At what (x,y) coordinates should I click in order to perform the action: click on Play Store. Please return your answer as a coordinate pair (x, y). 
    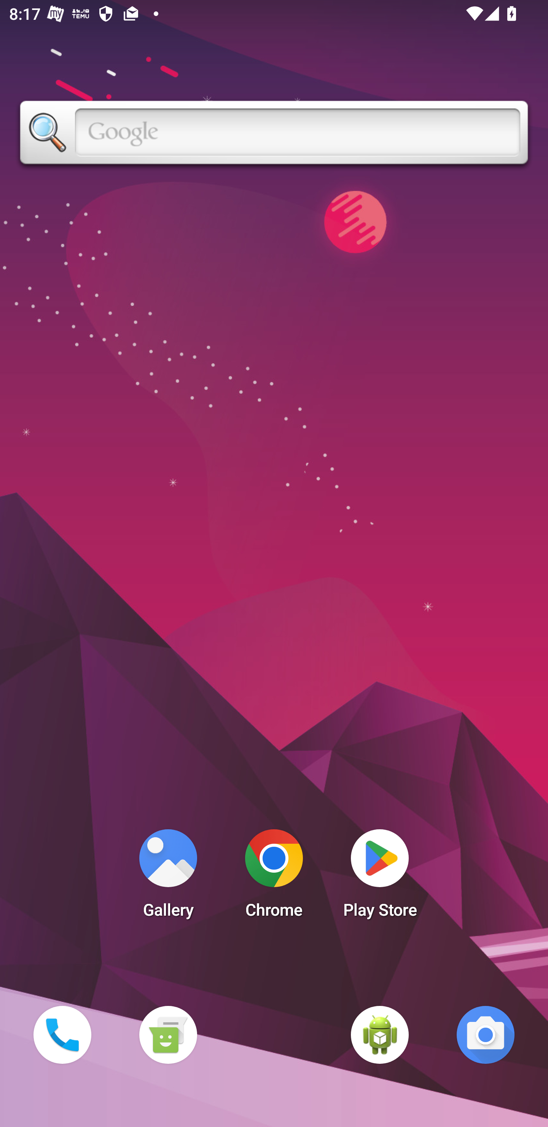
    Looking at the image, I should click on (380, 877).